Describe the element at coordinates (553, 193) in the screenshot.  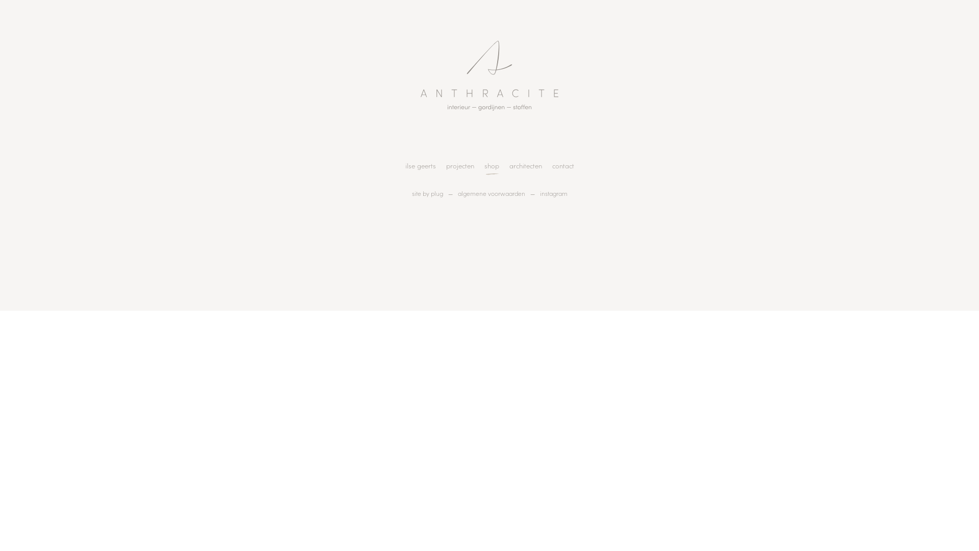
I see `instagram` at that location.